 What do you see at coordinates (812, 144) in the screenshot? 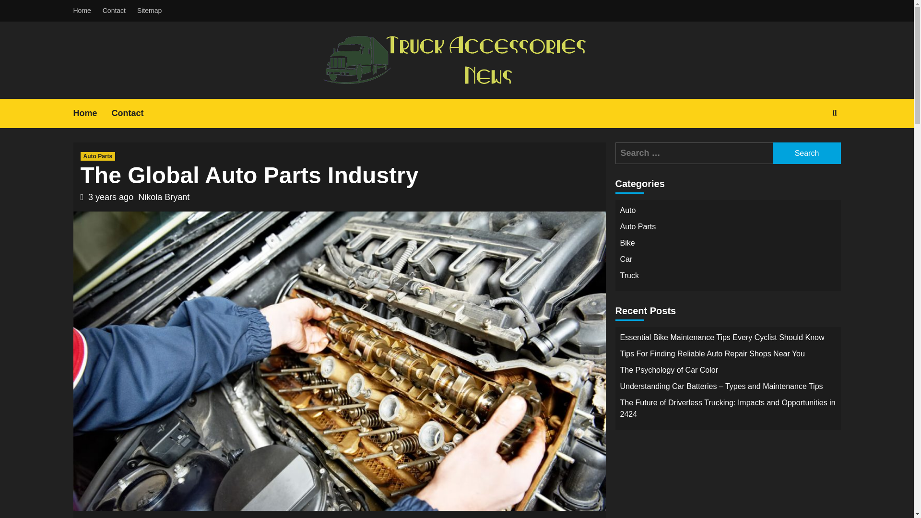
I see `Search` at bounding box center [812, 144].